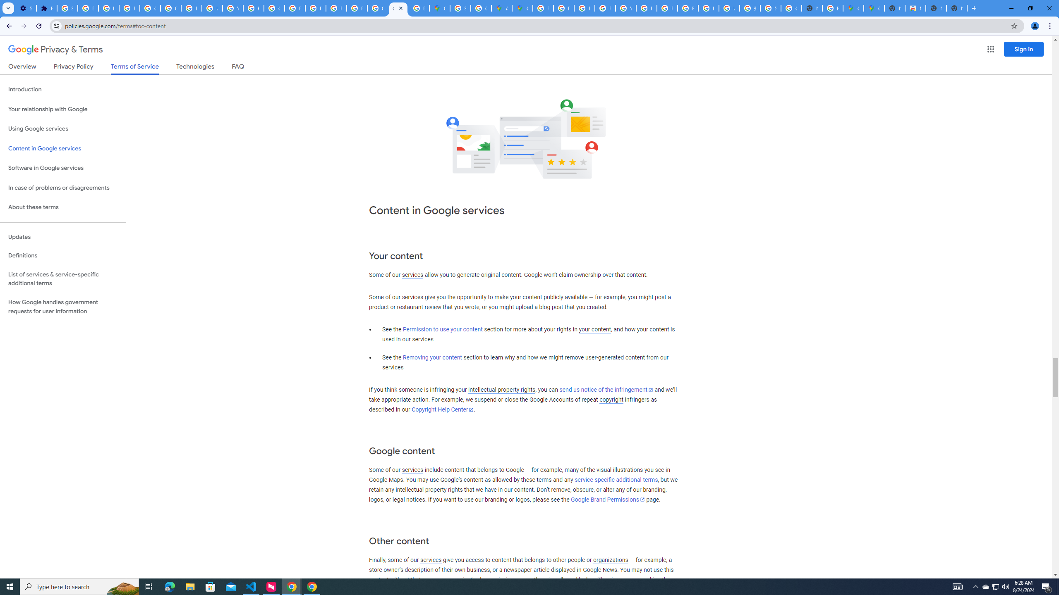 The height and width of the screenshot is (595, 1059). What do you see at coordinates (22, 68) in the screenshot?
I see `Overview` at bounding box center [22, 68].